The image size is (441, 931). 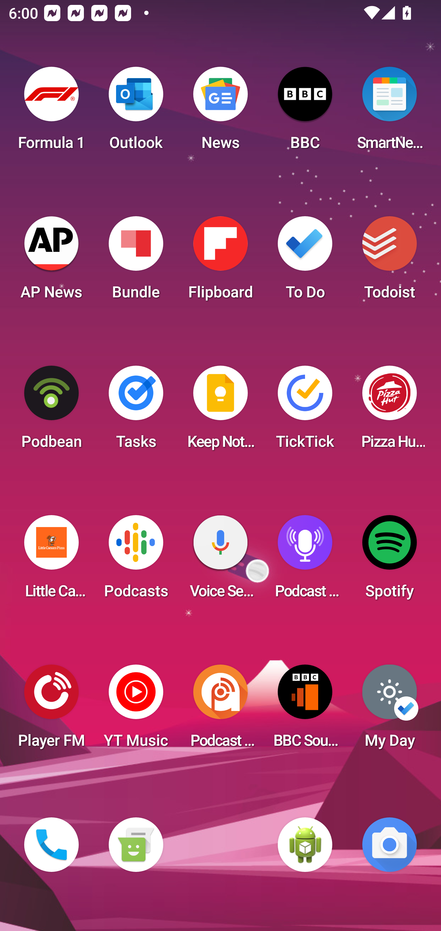 I want to click on News, so click(x=221, y=112).